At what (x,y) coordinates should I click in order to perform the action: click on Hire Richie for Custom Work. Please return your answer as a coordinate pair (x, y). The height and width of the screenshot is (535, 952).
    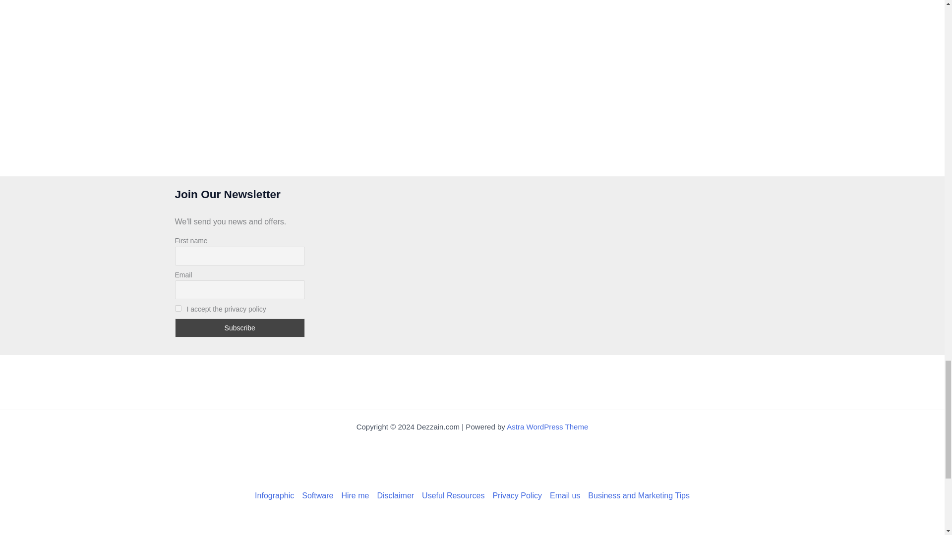
    Looking at the image, I should click on (355, 496).